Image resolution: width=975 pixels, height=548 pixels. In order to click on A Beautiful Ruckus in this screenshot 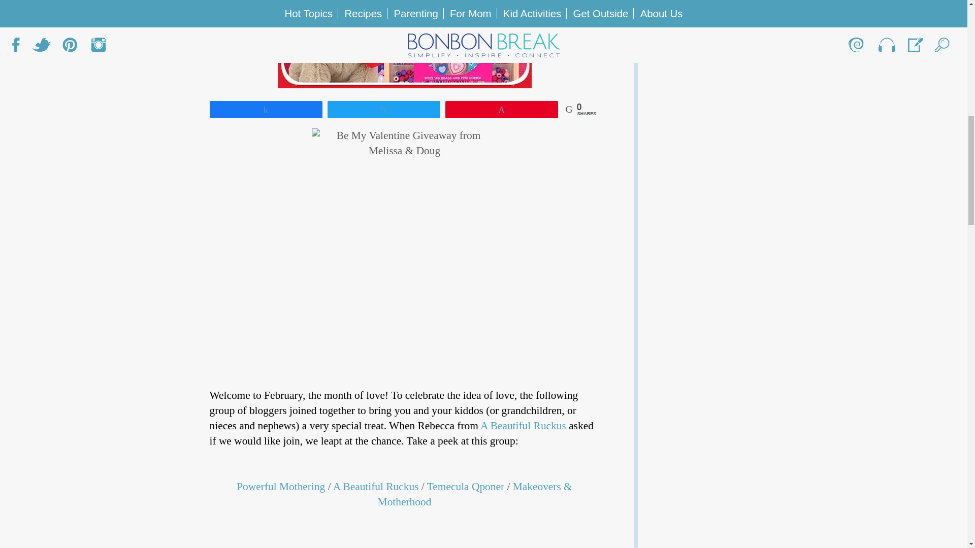, I will do `click(376, 486)`.